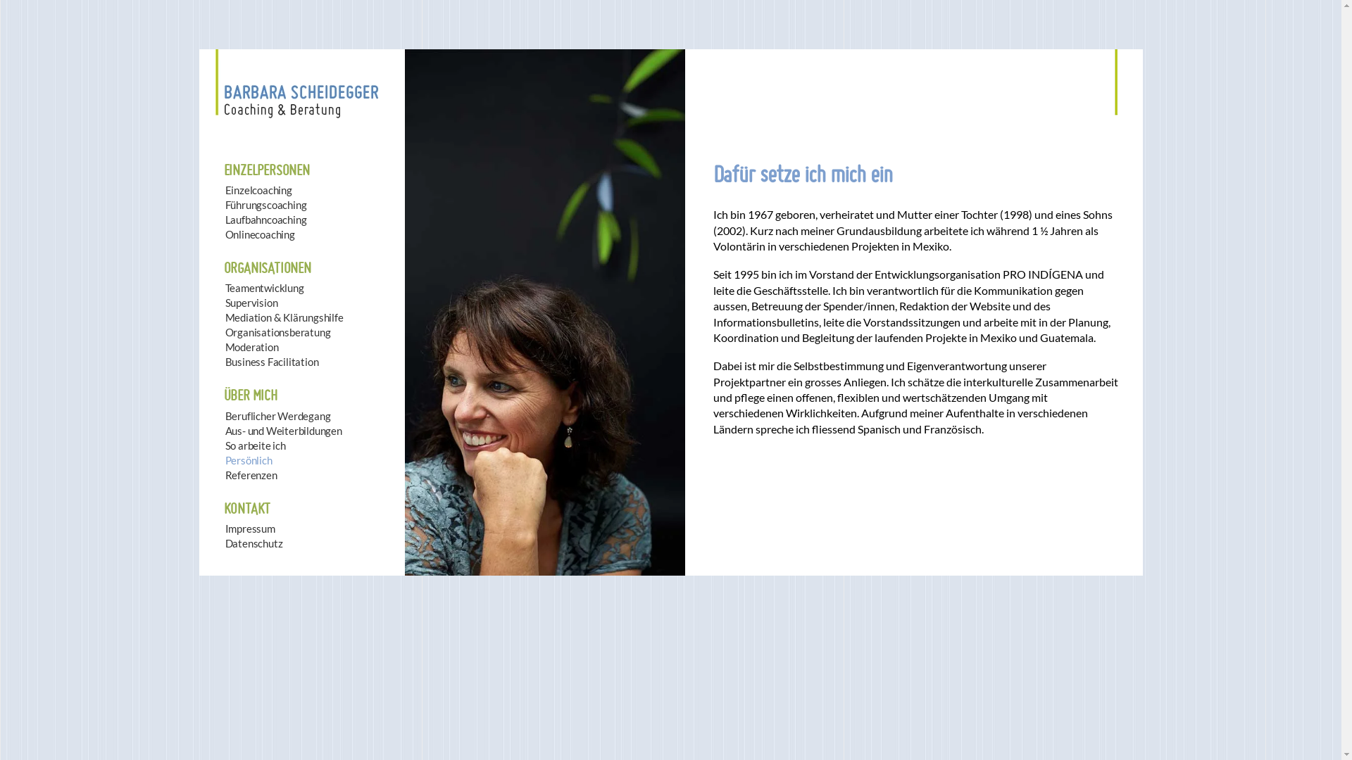 This screenshot has width=1352, height=760. I want to click on Moderation, so click(365, 348).